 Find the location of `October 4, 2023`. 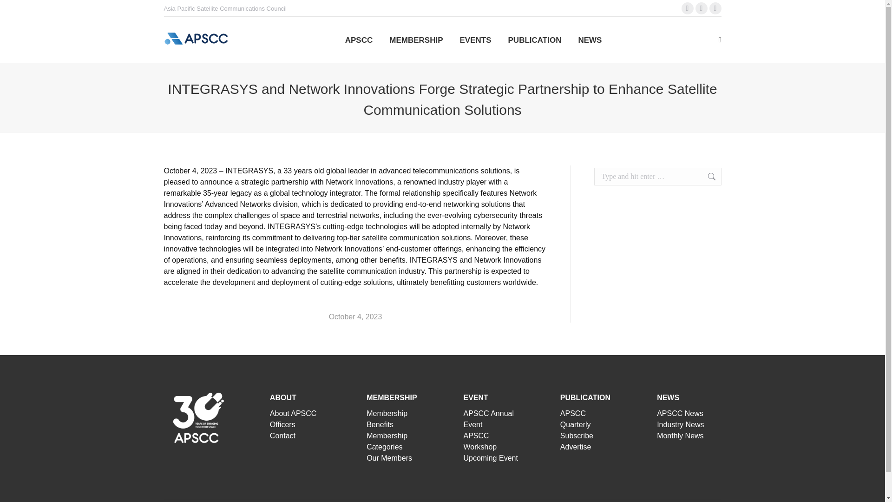

October 4, 2023 is located at coordinates (356, 317).